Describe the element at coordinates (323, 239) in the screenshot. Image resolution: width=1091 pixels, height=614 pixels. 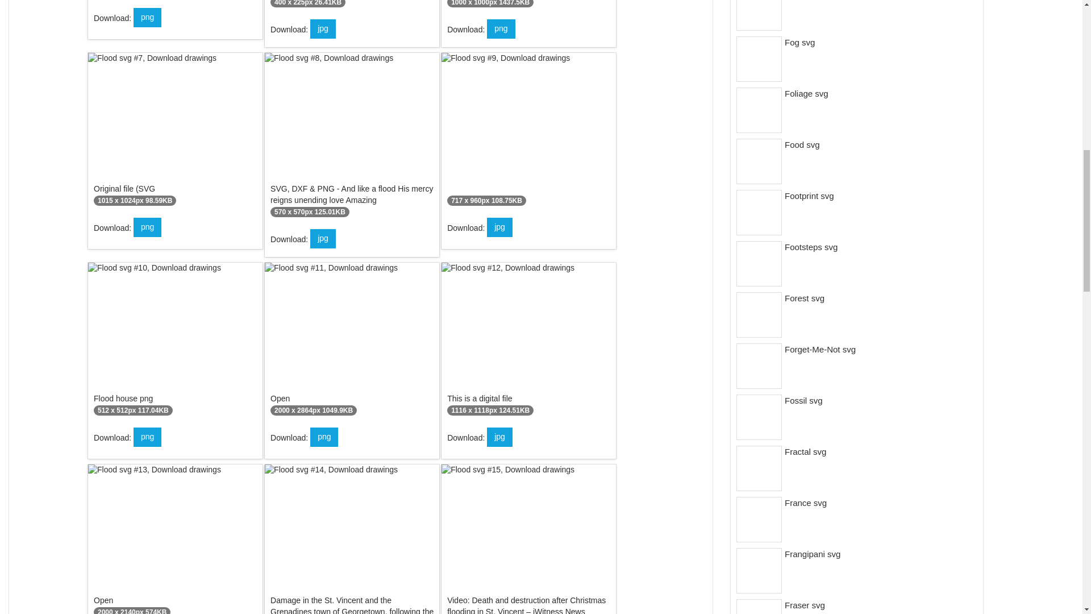
I see `Download image` at that location.